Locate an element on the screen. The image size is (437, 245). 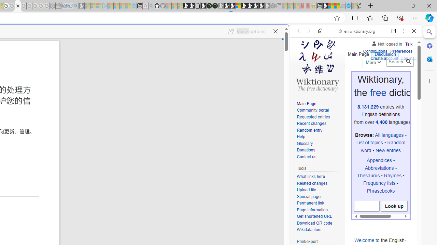
Recent changes is located at coordinates (319, 124).